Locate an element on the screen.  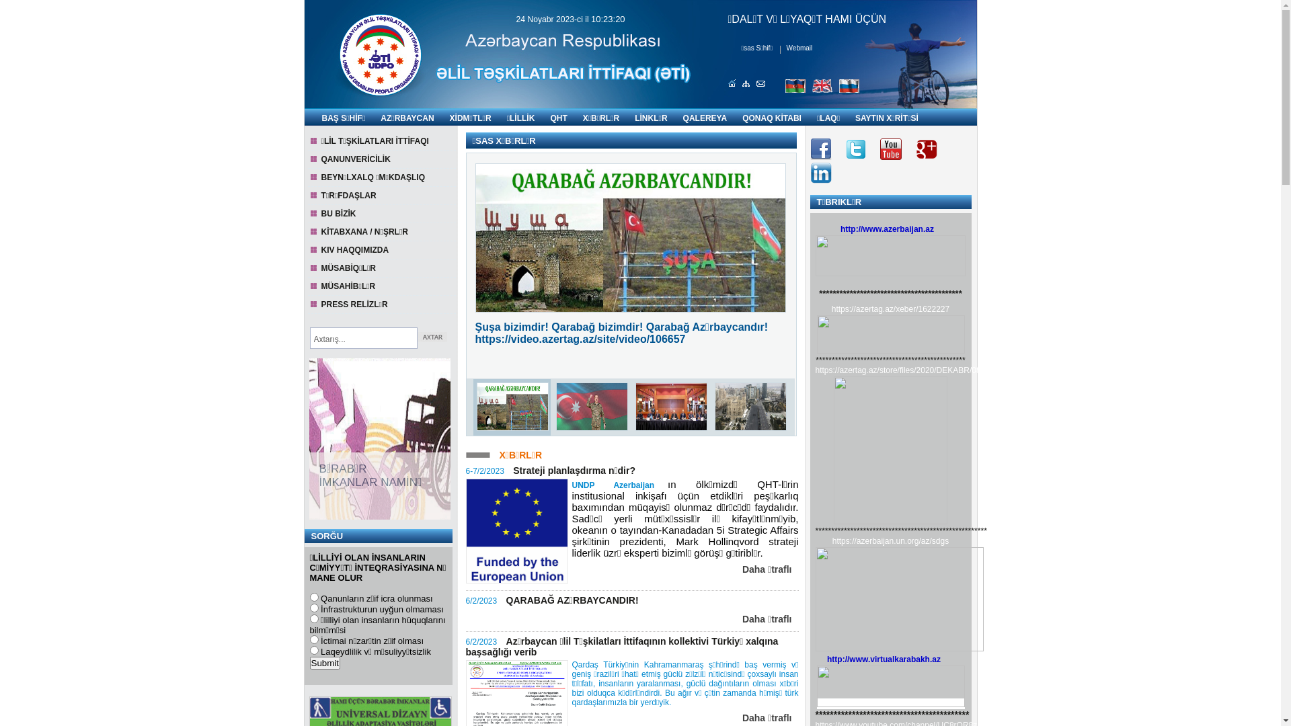
Submit is located at coordinates (324, 663).